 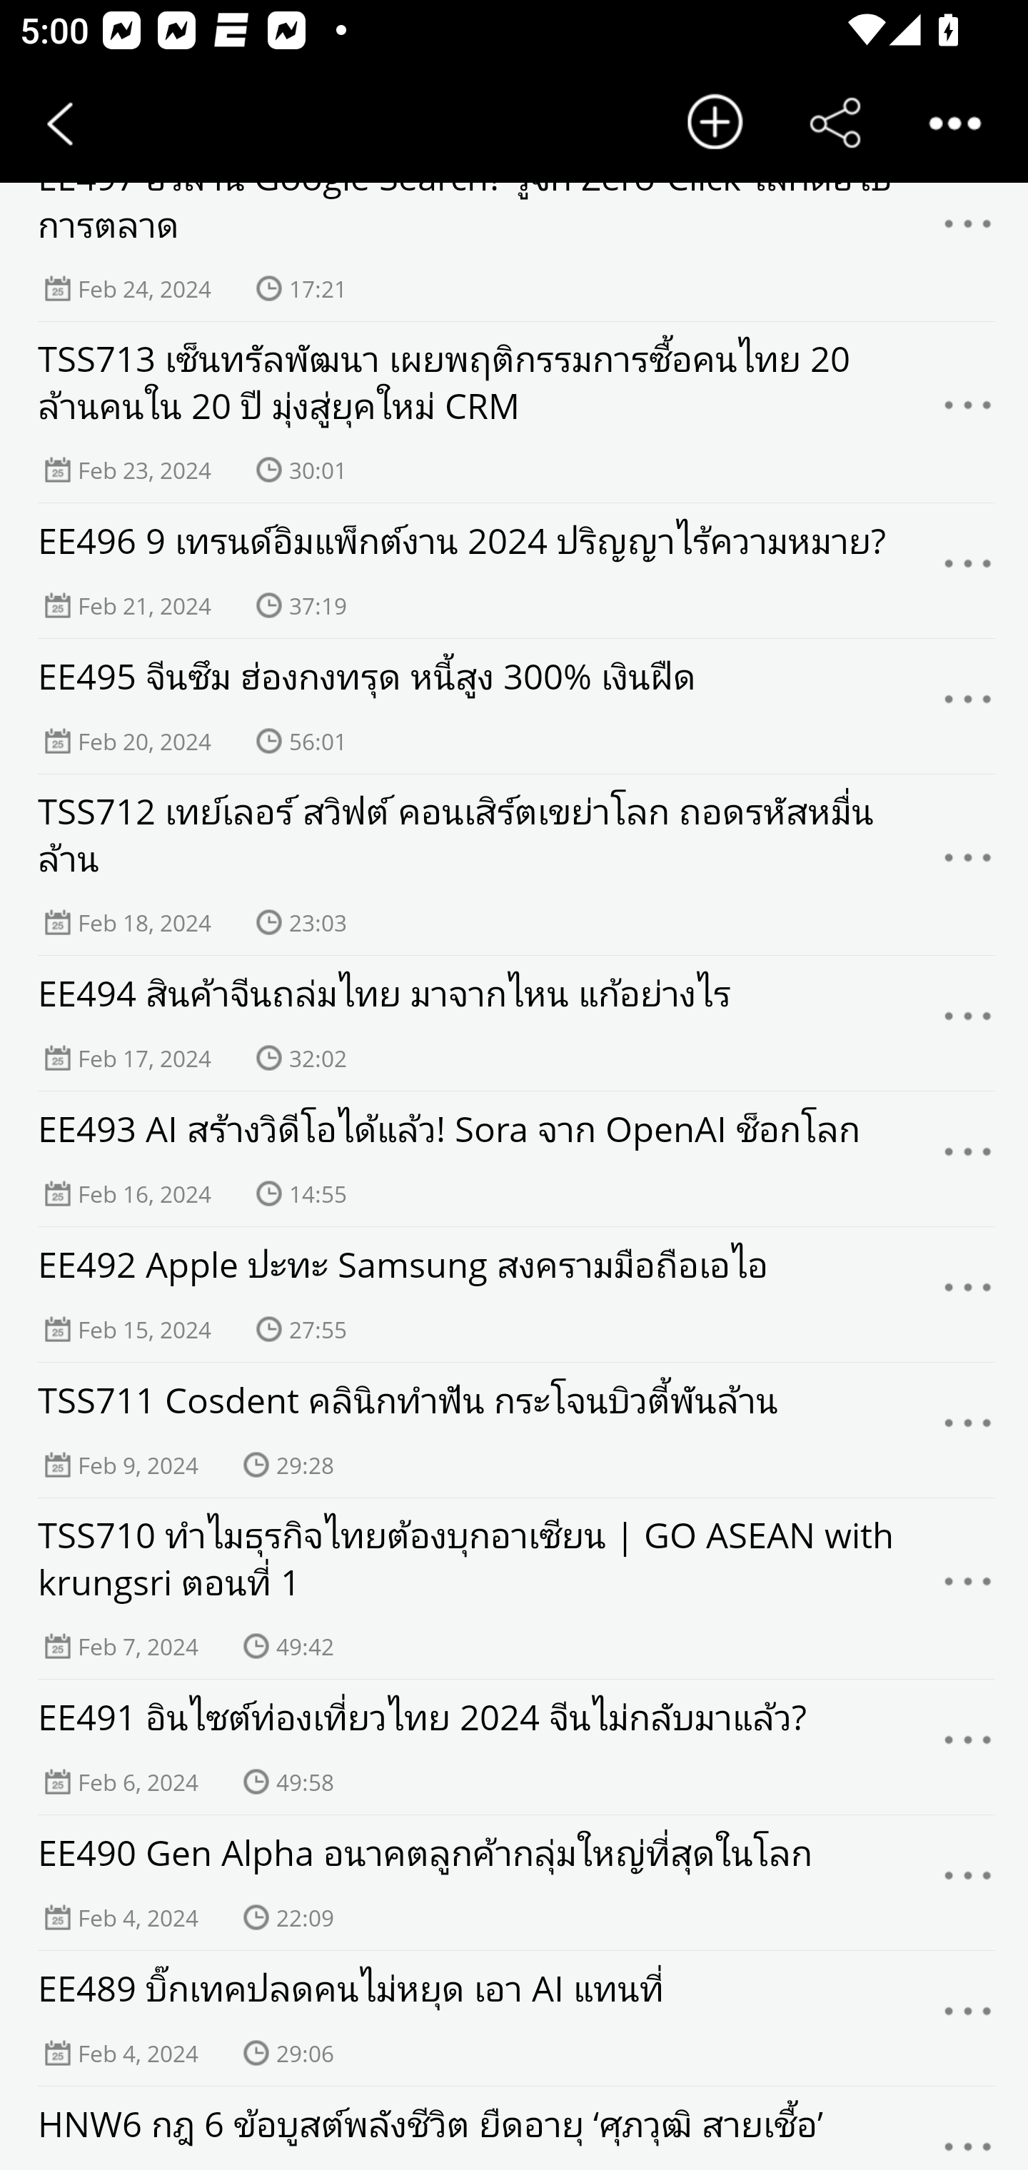 What do you see at coordinates (968, 2131) in the screenshot?
I see `Menu` at bounding box center [968, 2131].